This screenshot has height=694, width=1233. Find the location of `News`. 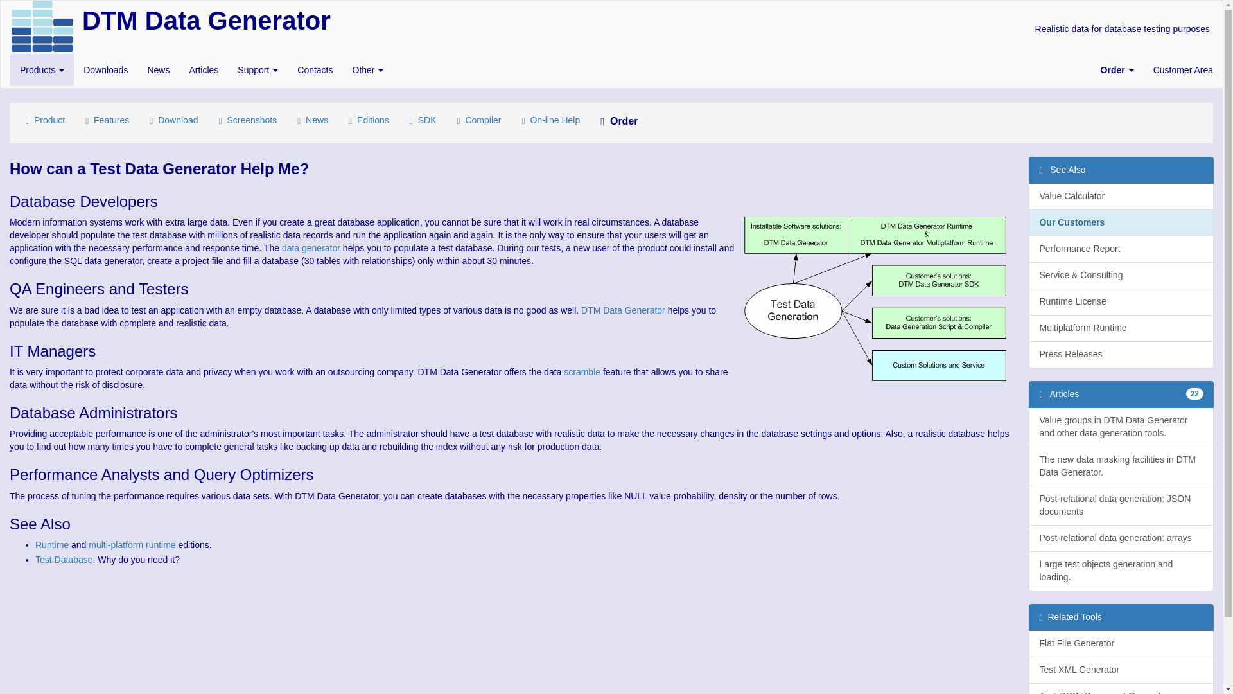

News is located at coordinates (158, 69).